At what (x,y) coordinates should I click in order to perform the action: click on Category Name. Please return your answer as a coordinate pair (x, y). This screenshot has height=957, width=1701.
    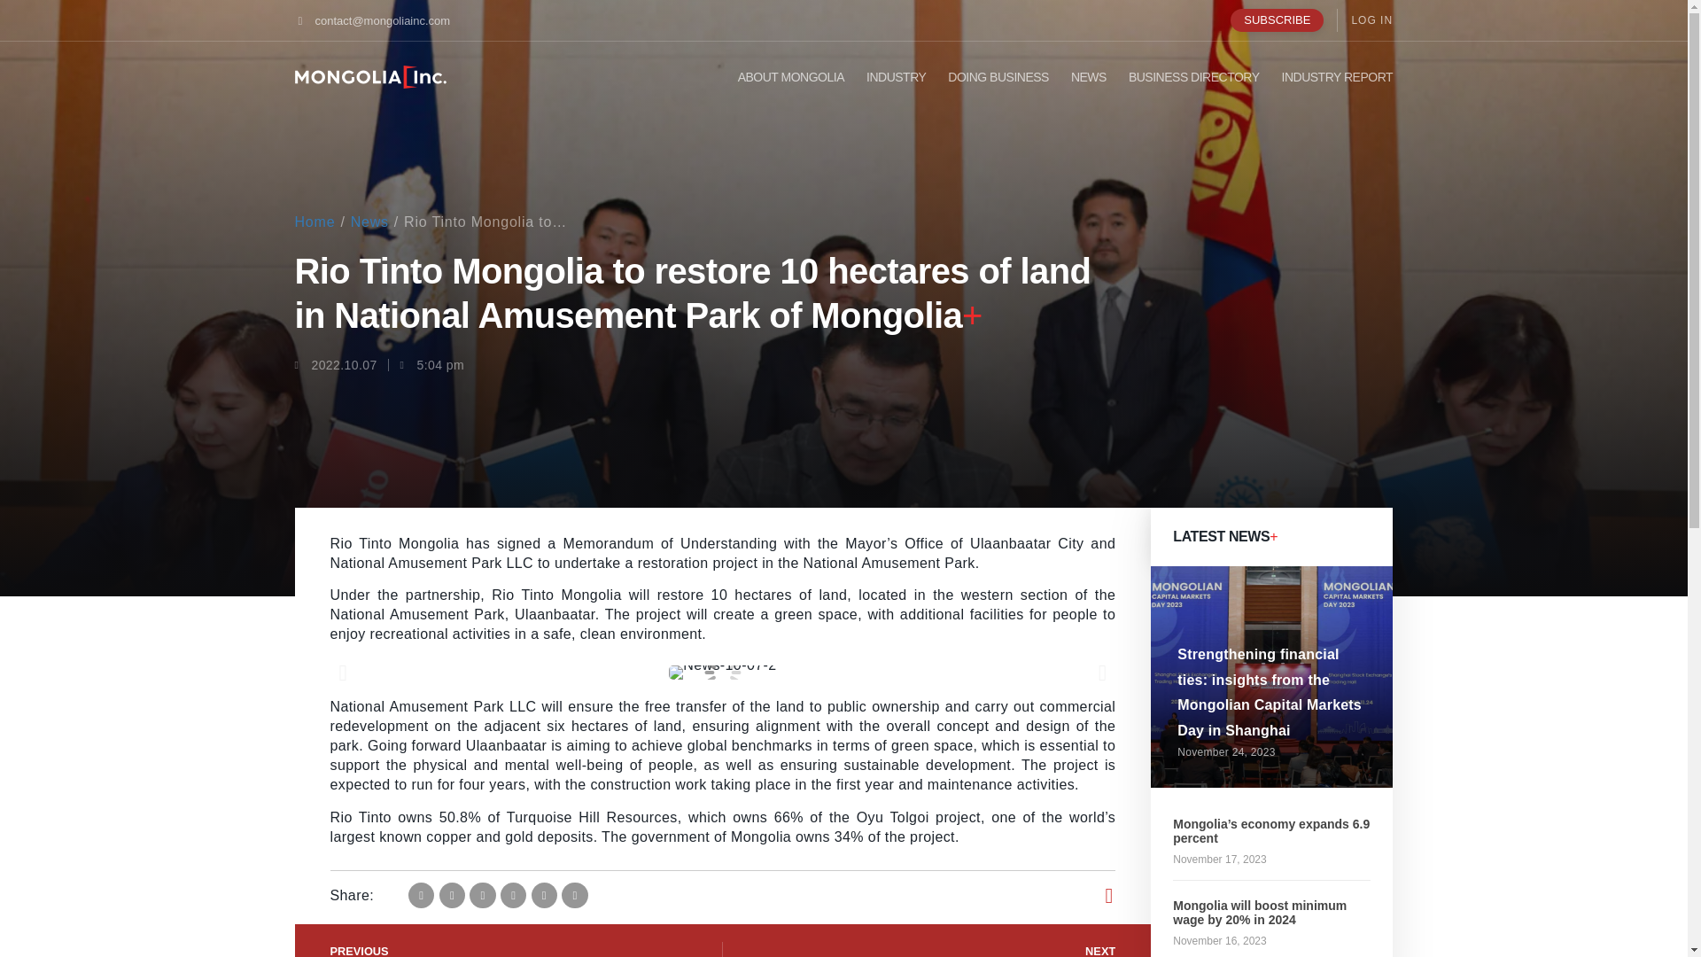
    Looking at the image, I should click on (369, 222).